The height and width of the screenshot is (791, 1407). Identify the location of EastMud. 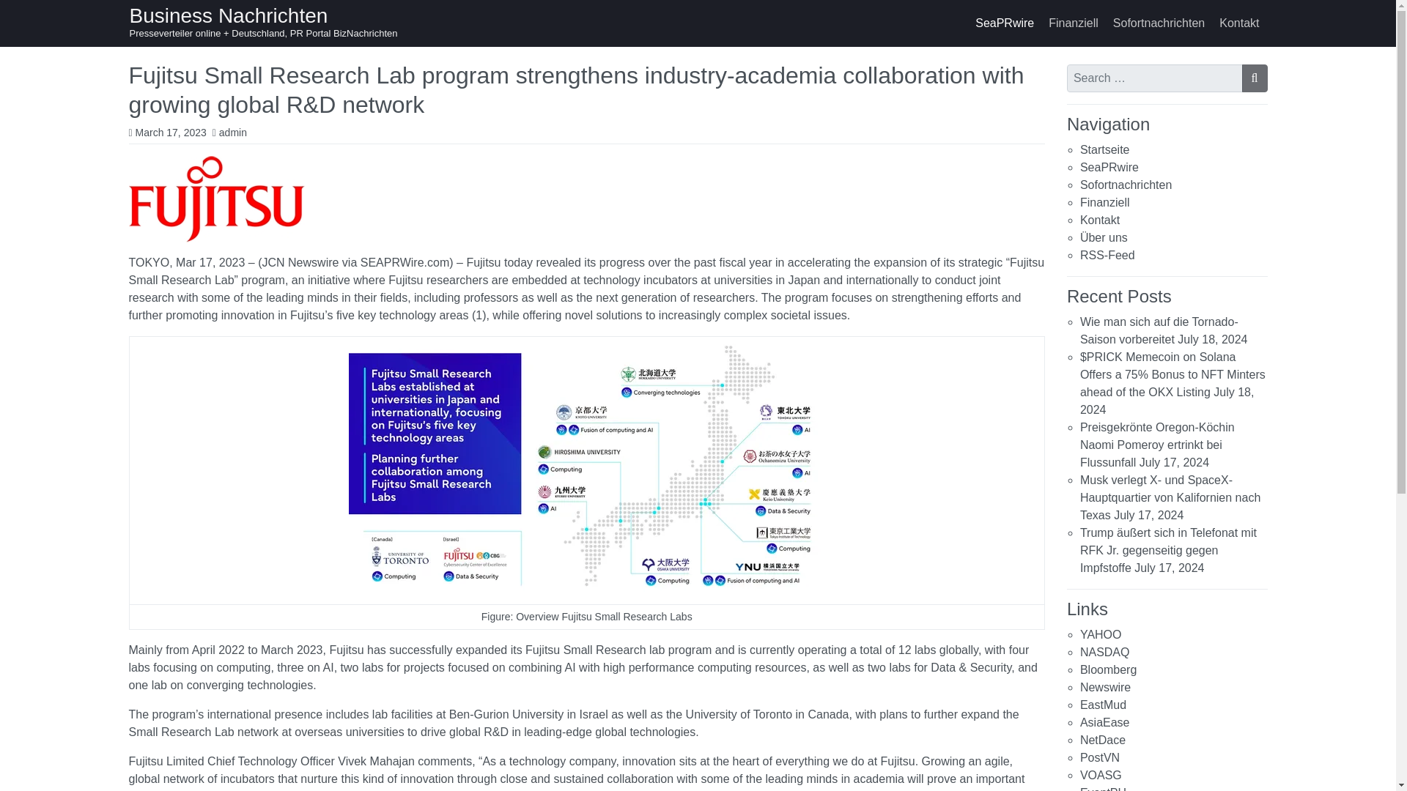
(1104, 705).